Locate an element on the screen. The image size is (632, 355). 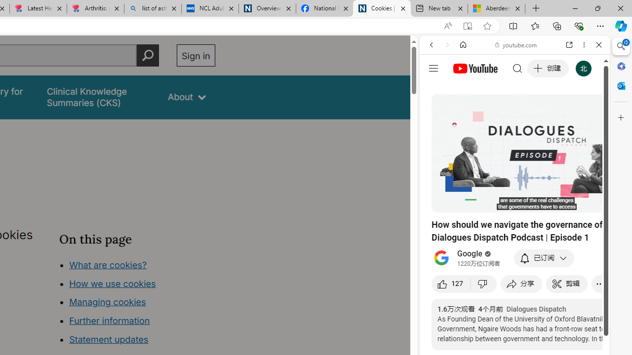
Class: ytp-subtitles-button-icon is located at coordinates (556, 203).